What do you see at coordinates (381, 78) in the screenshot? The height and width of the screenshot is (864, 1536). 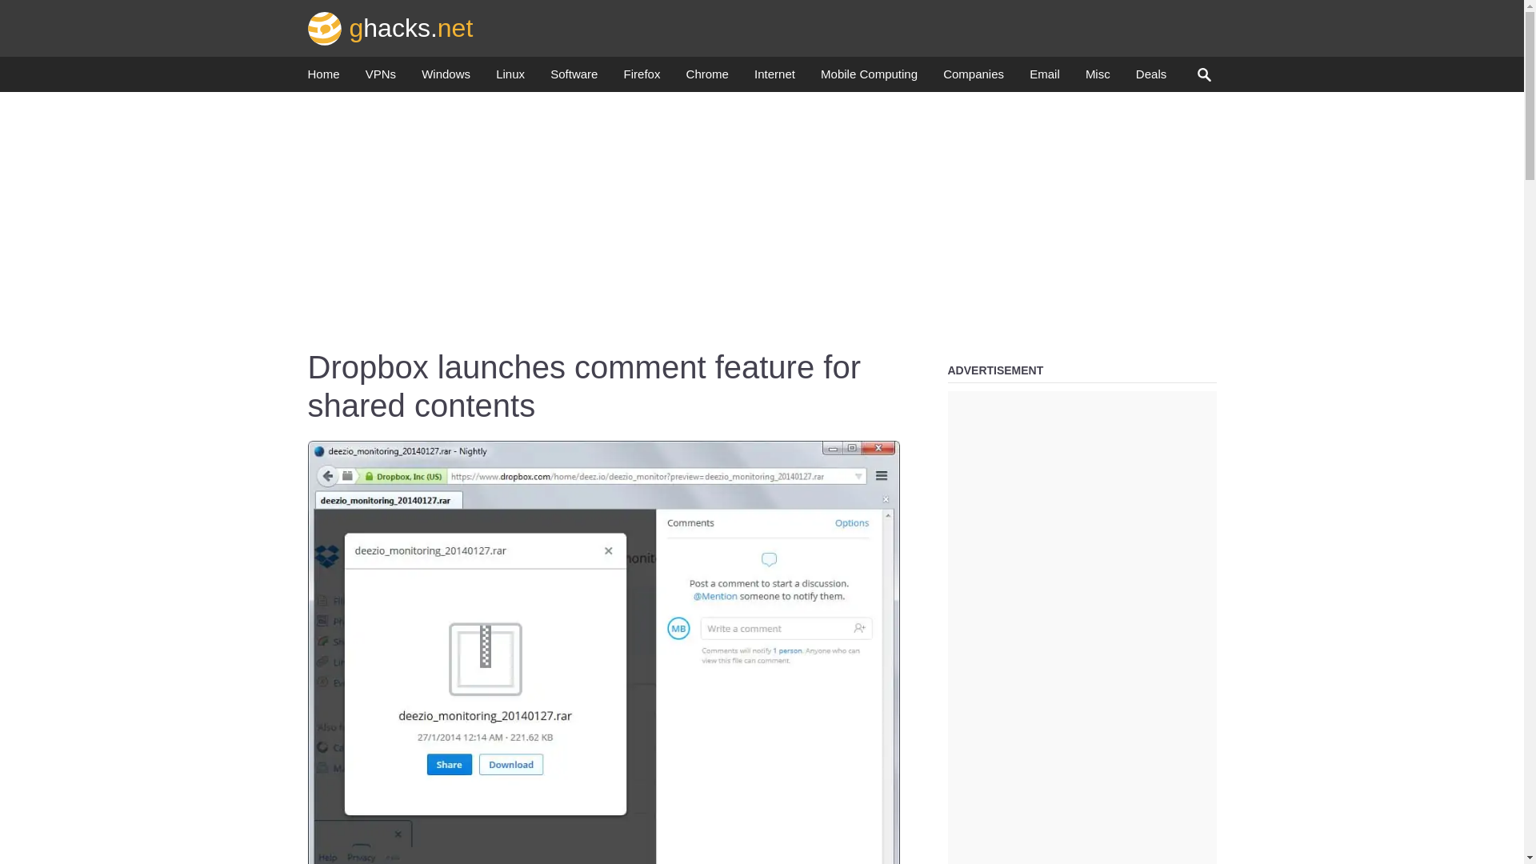 I see `VPNs` at bounding box center [381, 78].